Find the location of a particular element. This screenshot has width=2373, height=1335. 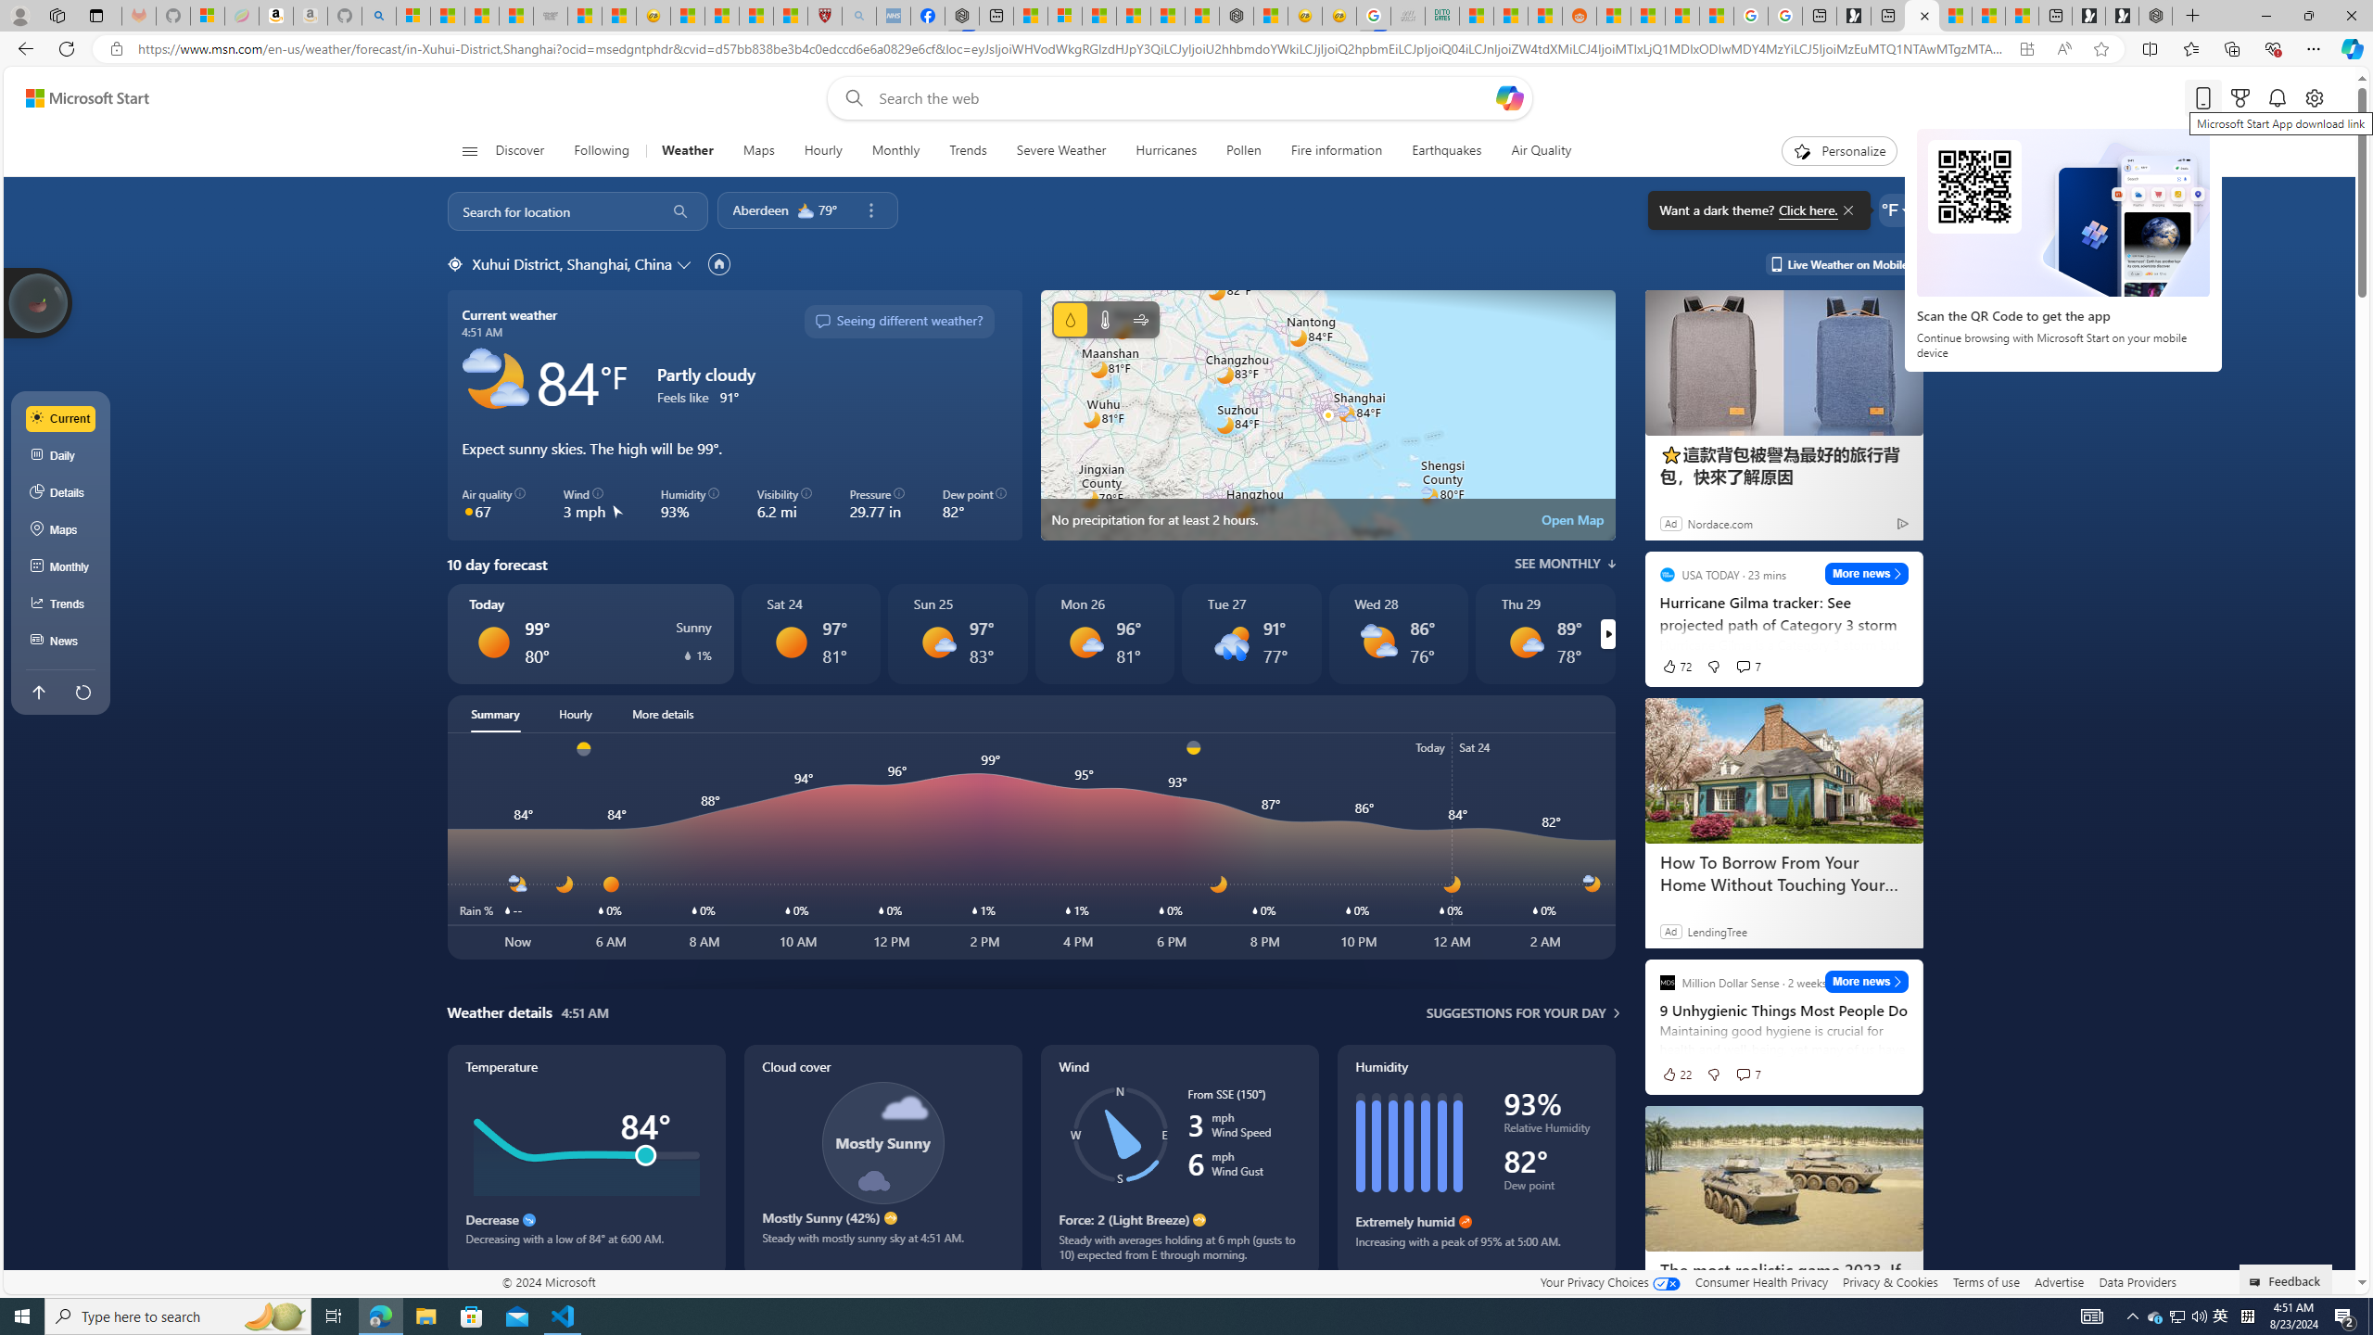

static map image of vector map is located at coordinates (1327, 415).